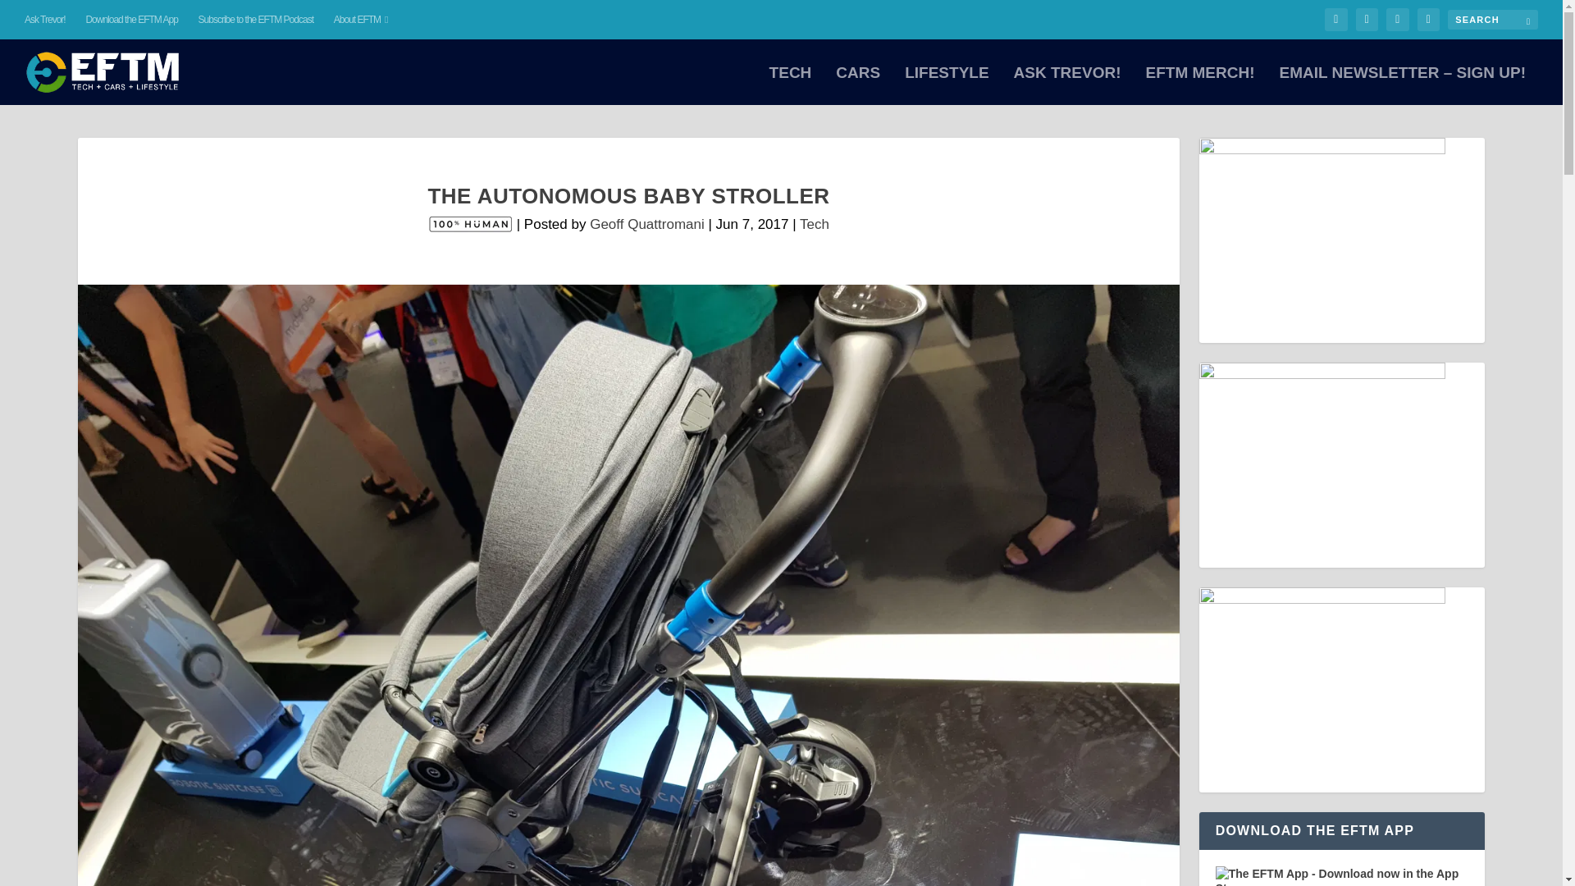  What do you see at coordinates (791, 85) in the screenshot?
I see `TECH` at bounding box center [791, 85].